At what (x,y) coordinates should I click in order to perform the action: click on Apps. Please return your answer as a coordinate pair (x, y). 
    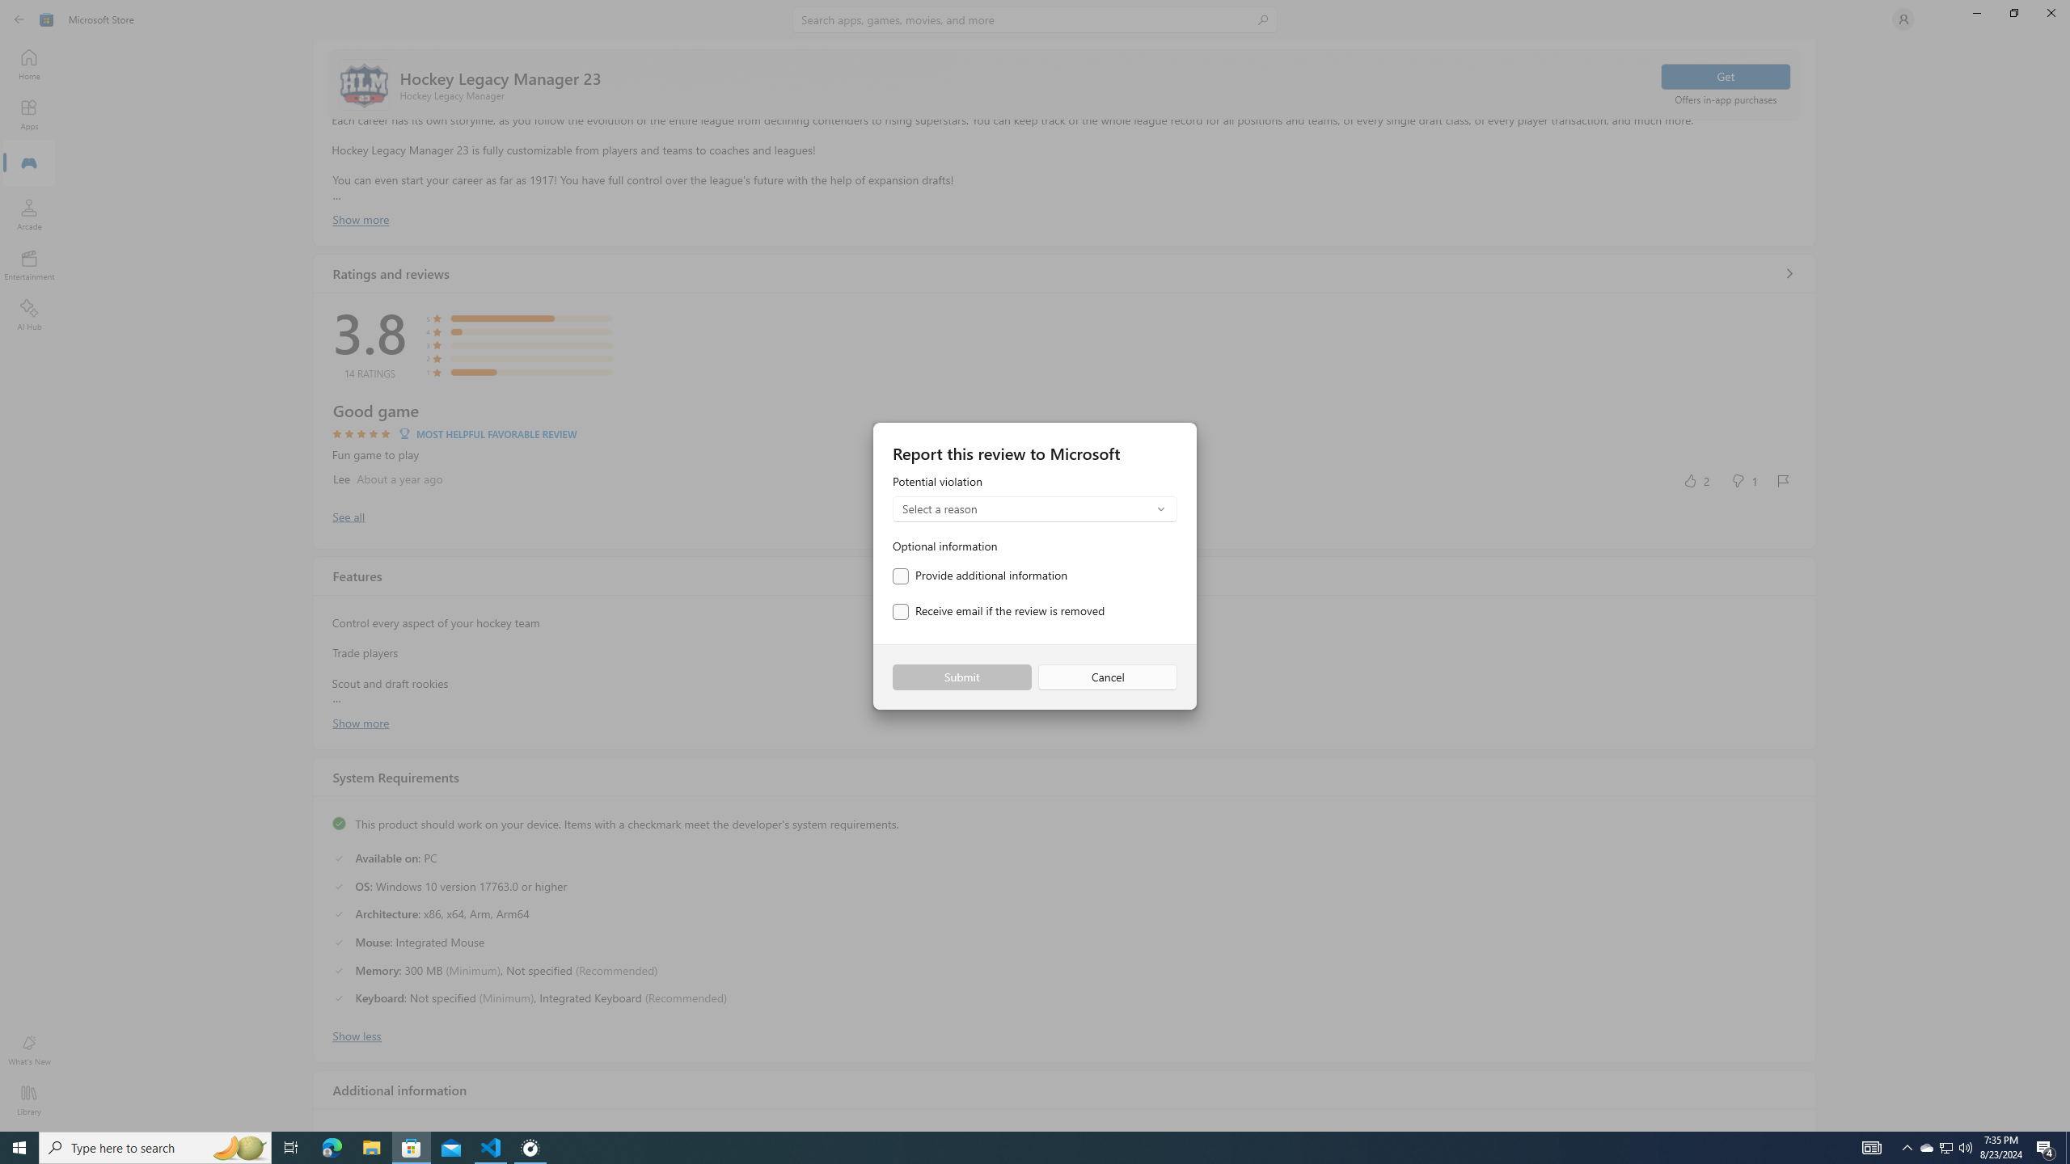
    Looking at the image, I should click on (29, 114).